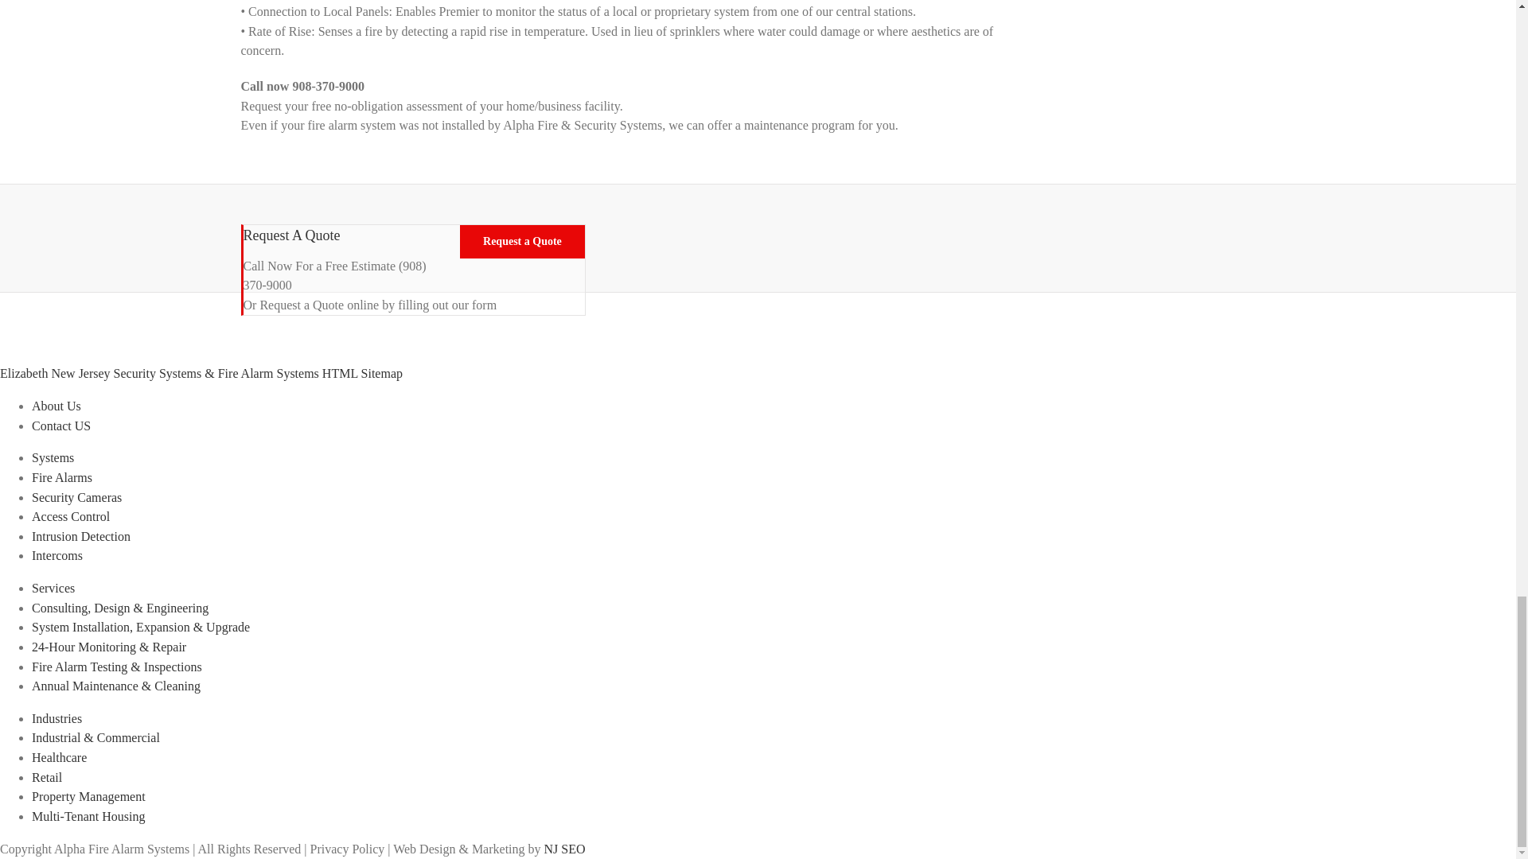 Image resolution: width=1528 pixels, height=859 pixels. Describe the element at coordinates (522, 242) in the screenshot. I see `Request a Quote` at that location.